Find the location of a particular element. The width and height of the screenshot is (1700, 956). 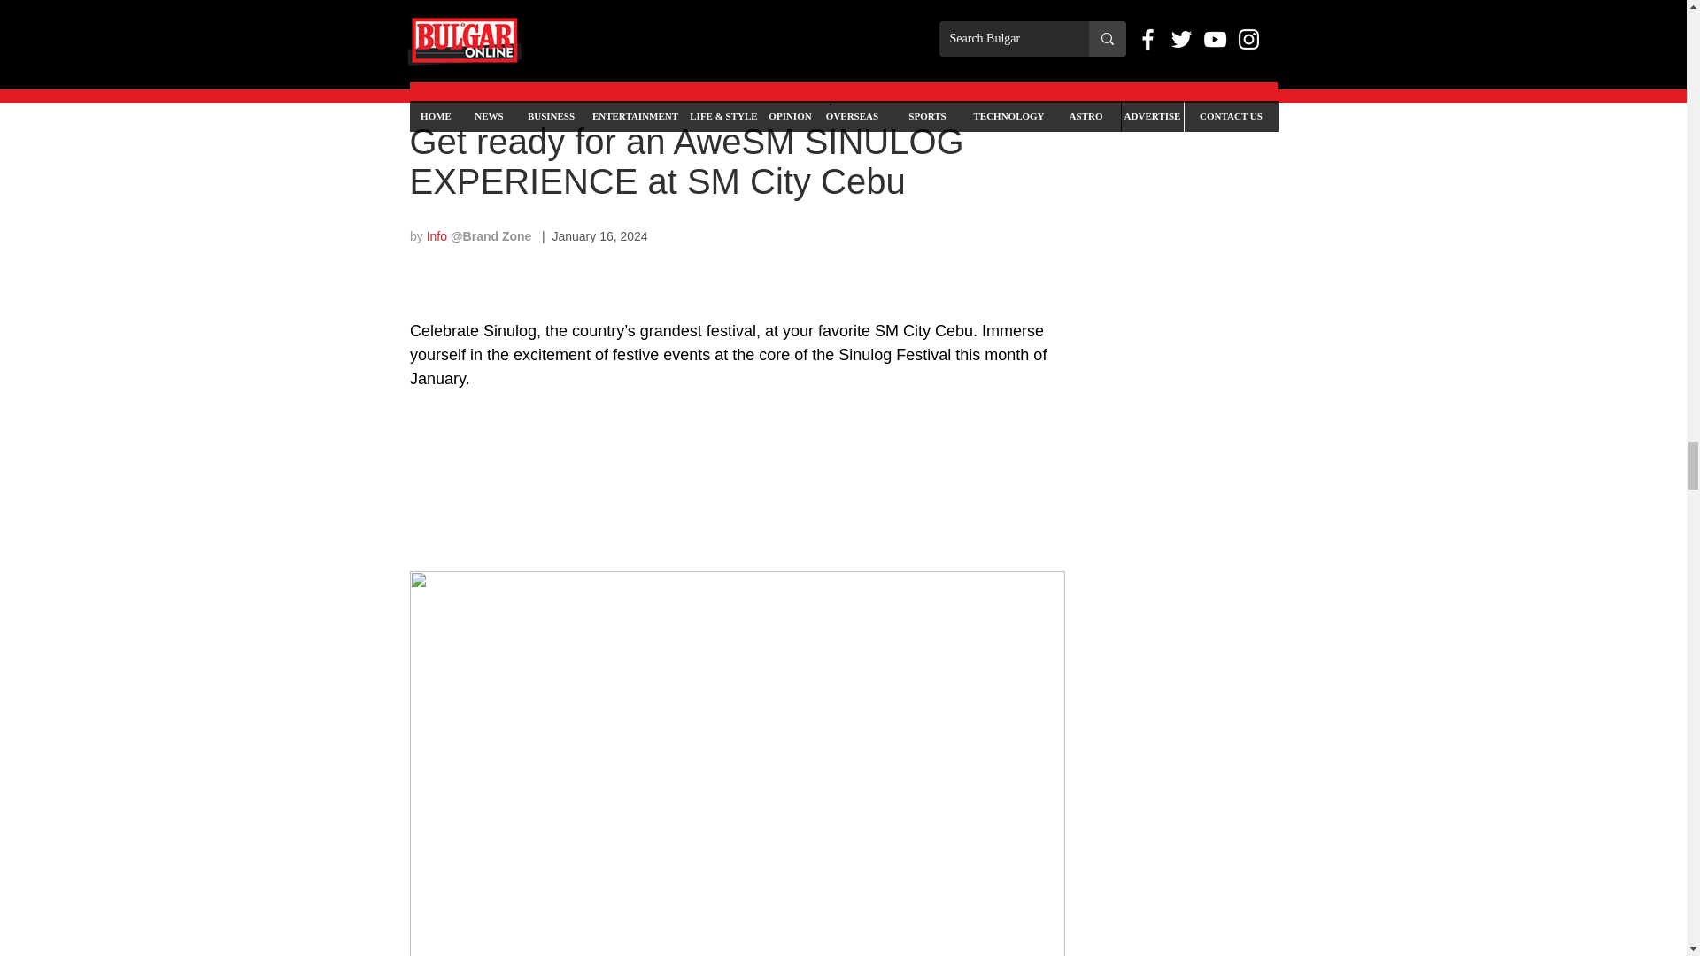

Get ready for an AweSM SINULOG EXPERIENCE at SM City Cebu is located at coordinates (686, 161).